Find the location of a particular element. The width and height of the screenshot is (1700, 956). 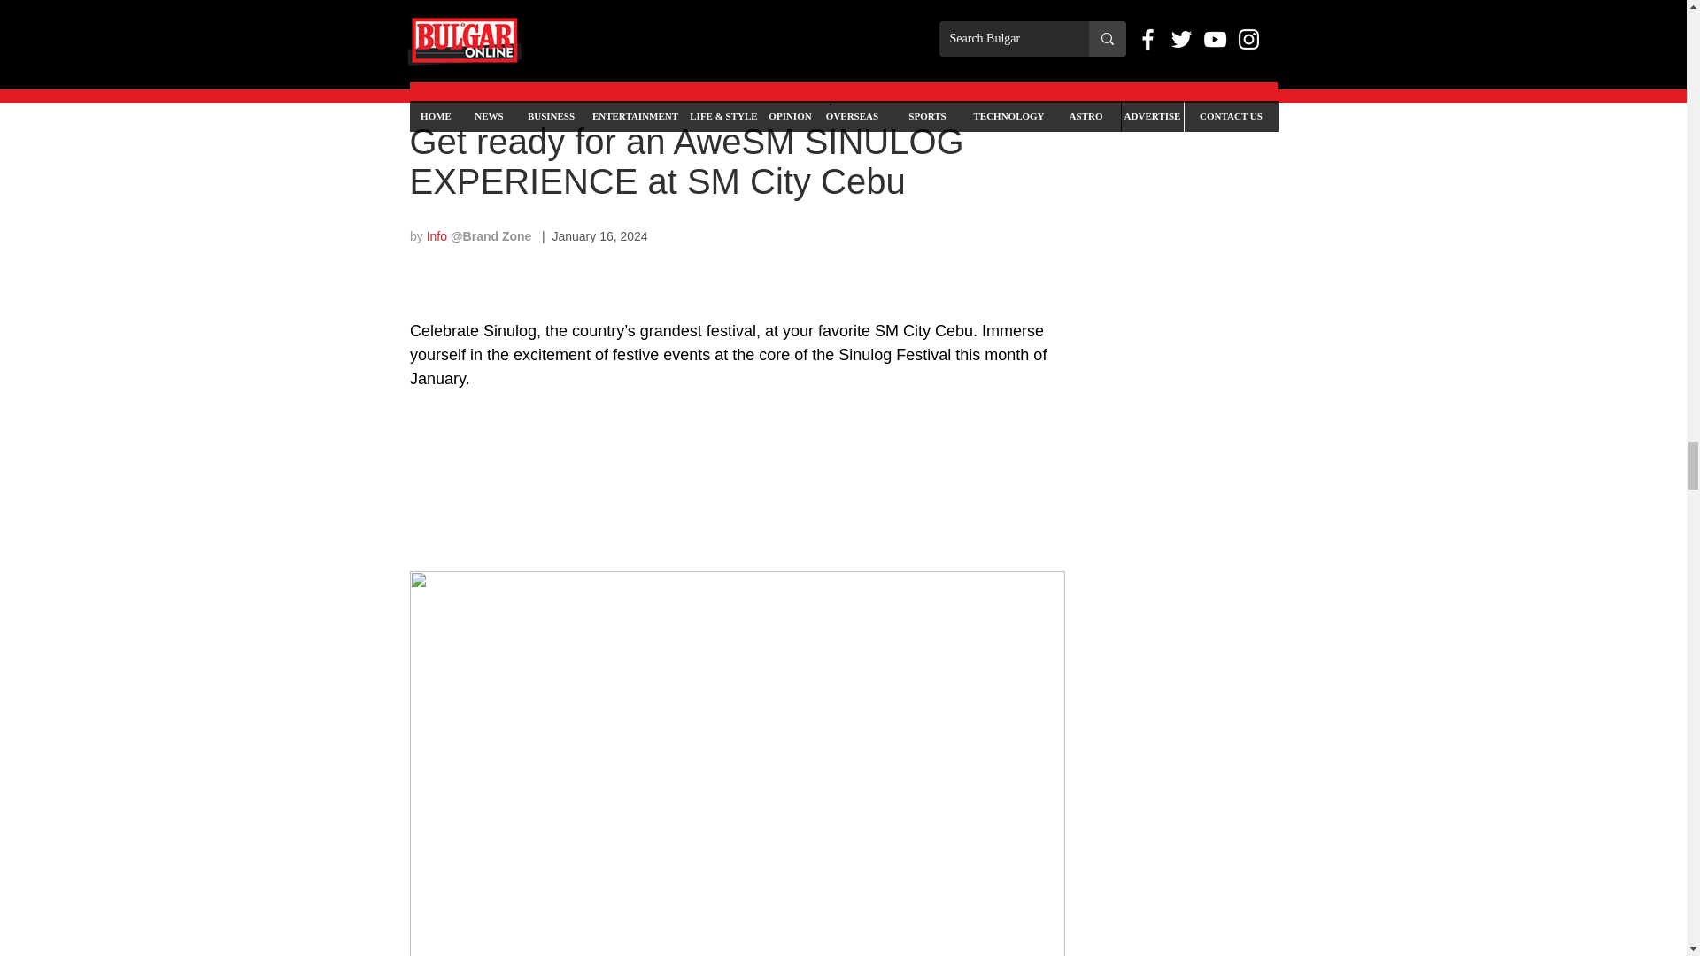

Get ready for an AweSM SINULOG EXPERIENCE at SM City Cebu is located at coordinates (686, 161).